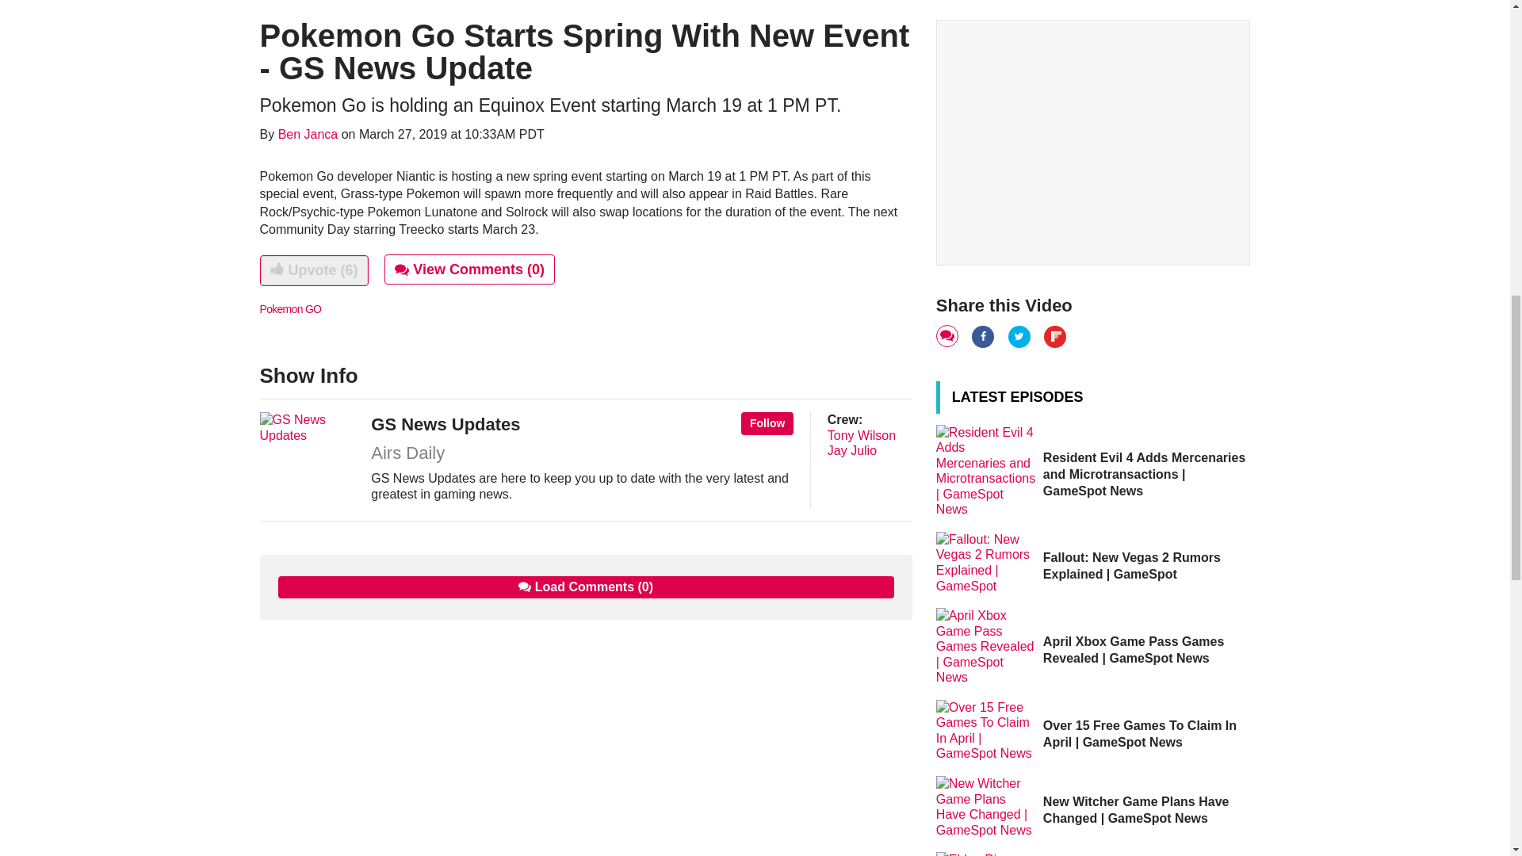 The height and width of the screenshot is (856, 1522). What do you see at coordinates (948, 336) in the screenshot?
I see `Comment` at bounding box center [948, 336].